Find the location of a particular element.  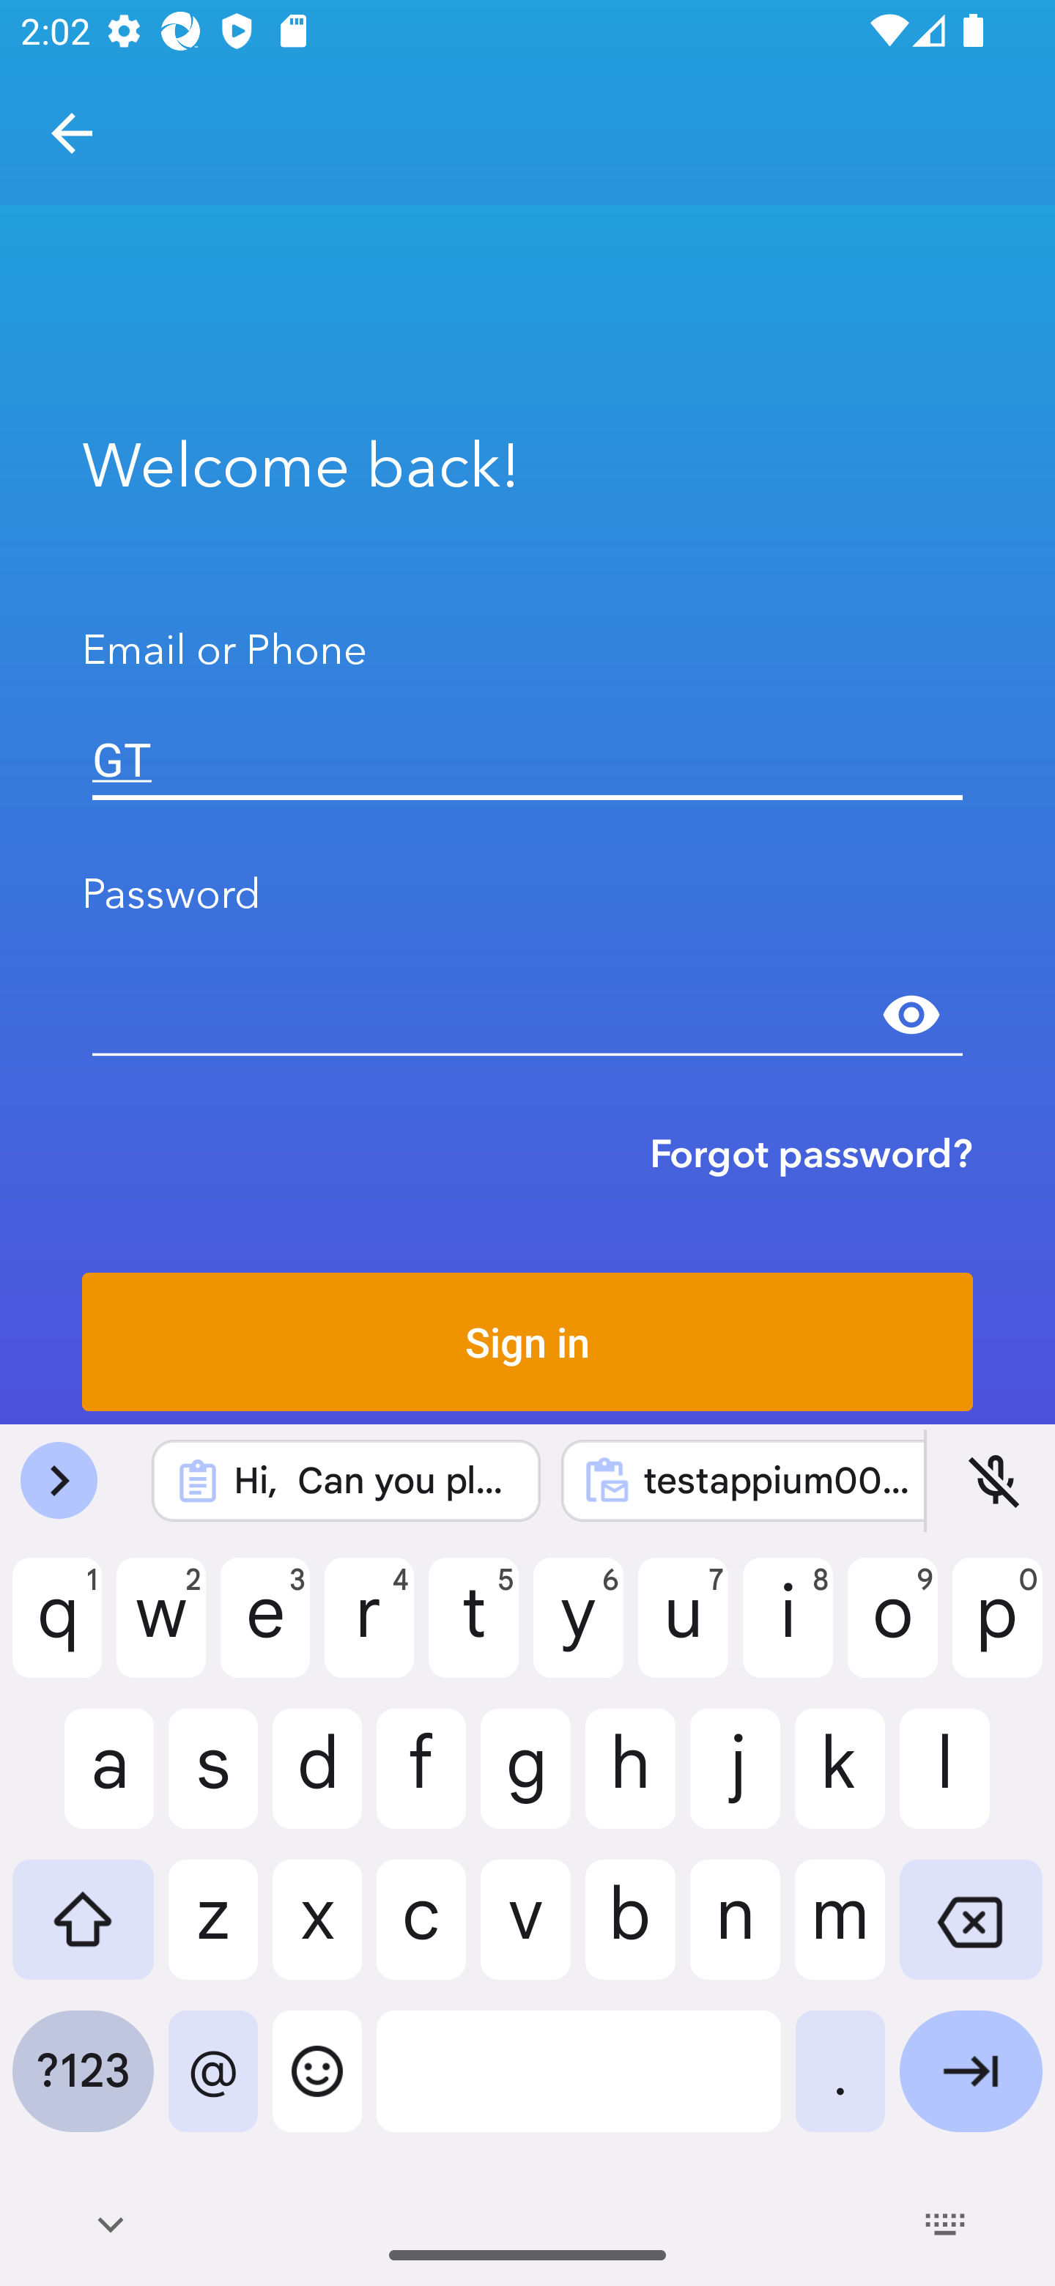

Forgot password? is located at coordinates (811, 1153).